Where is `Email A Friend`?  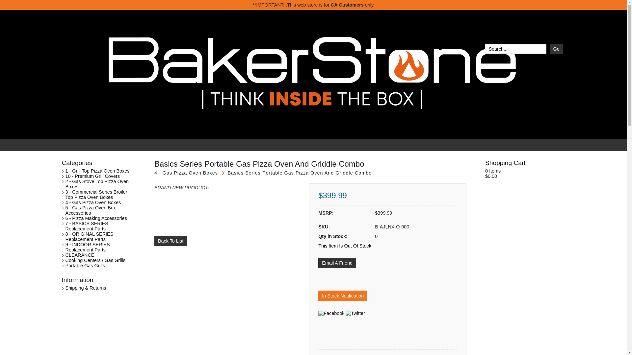 Email A Friend is located at coordinates (337, 263).